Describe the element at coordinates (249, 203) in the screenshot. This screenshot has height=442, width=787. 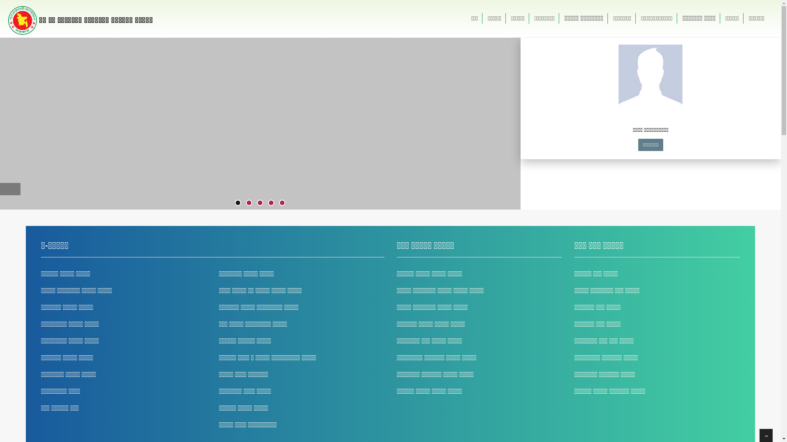
I see `2` at that location.